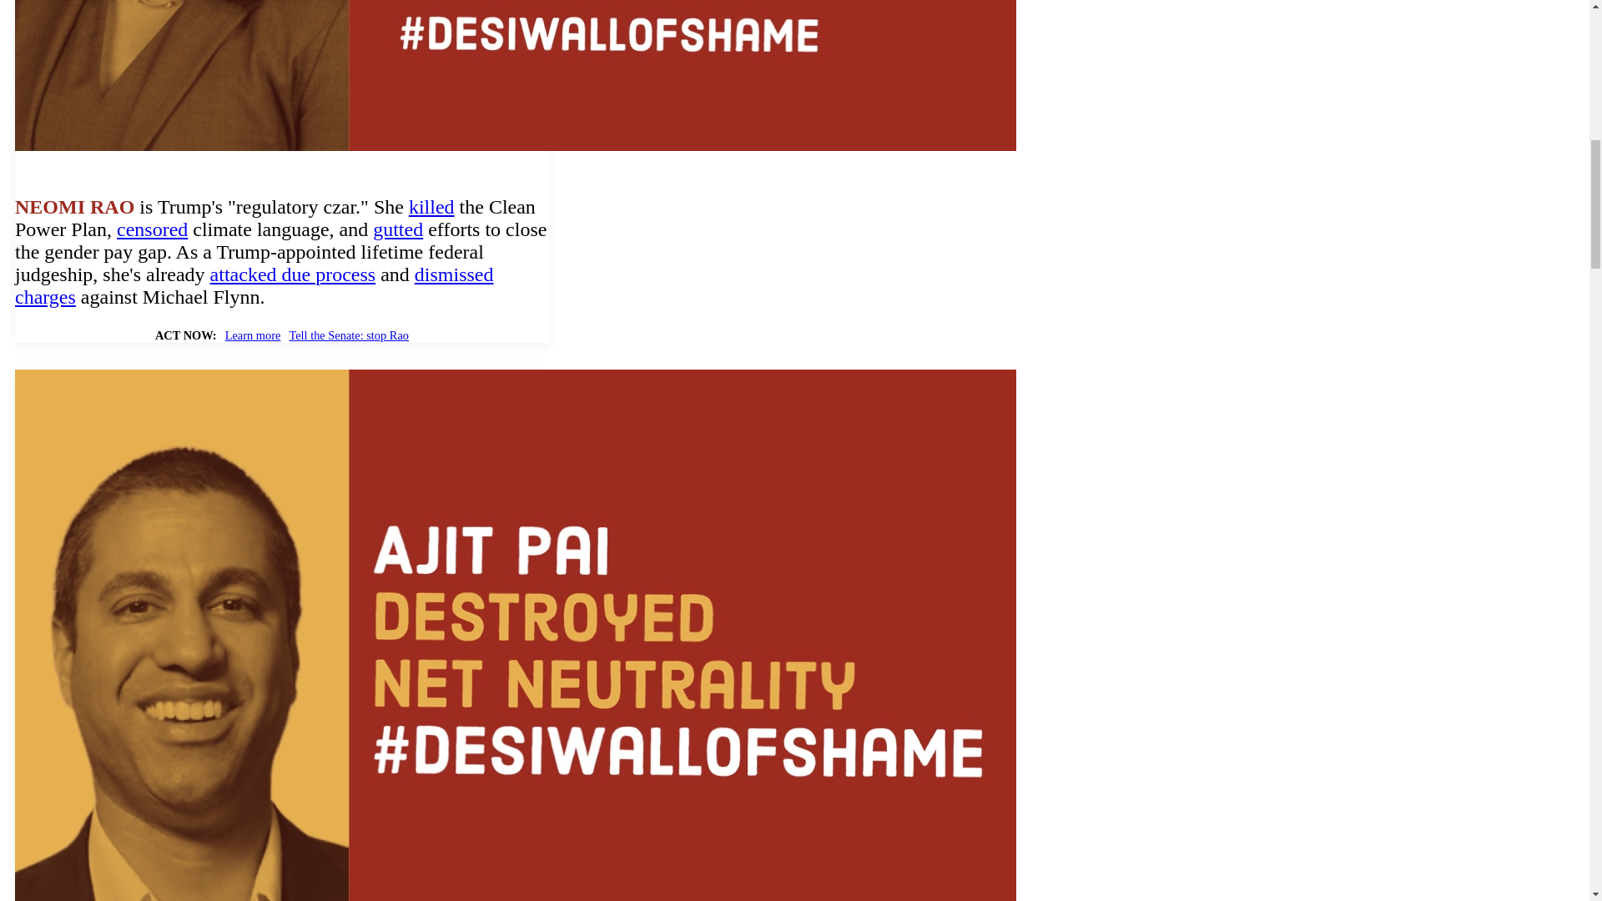 This screenshot has width=1602, height=901. I want to click on killed, so click(431, 207).